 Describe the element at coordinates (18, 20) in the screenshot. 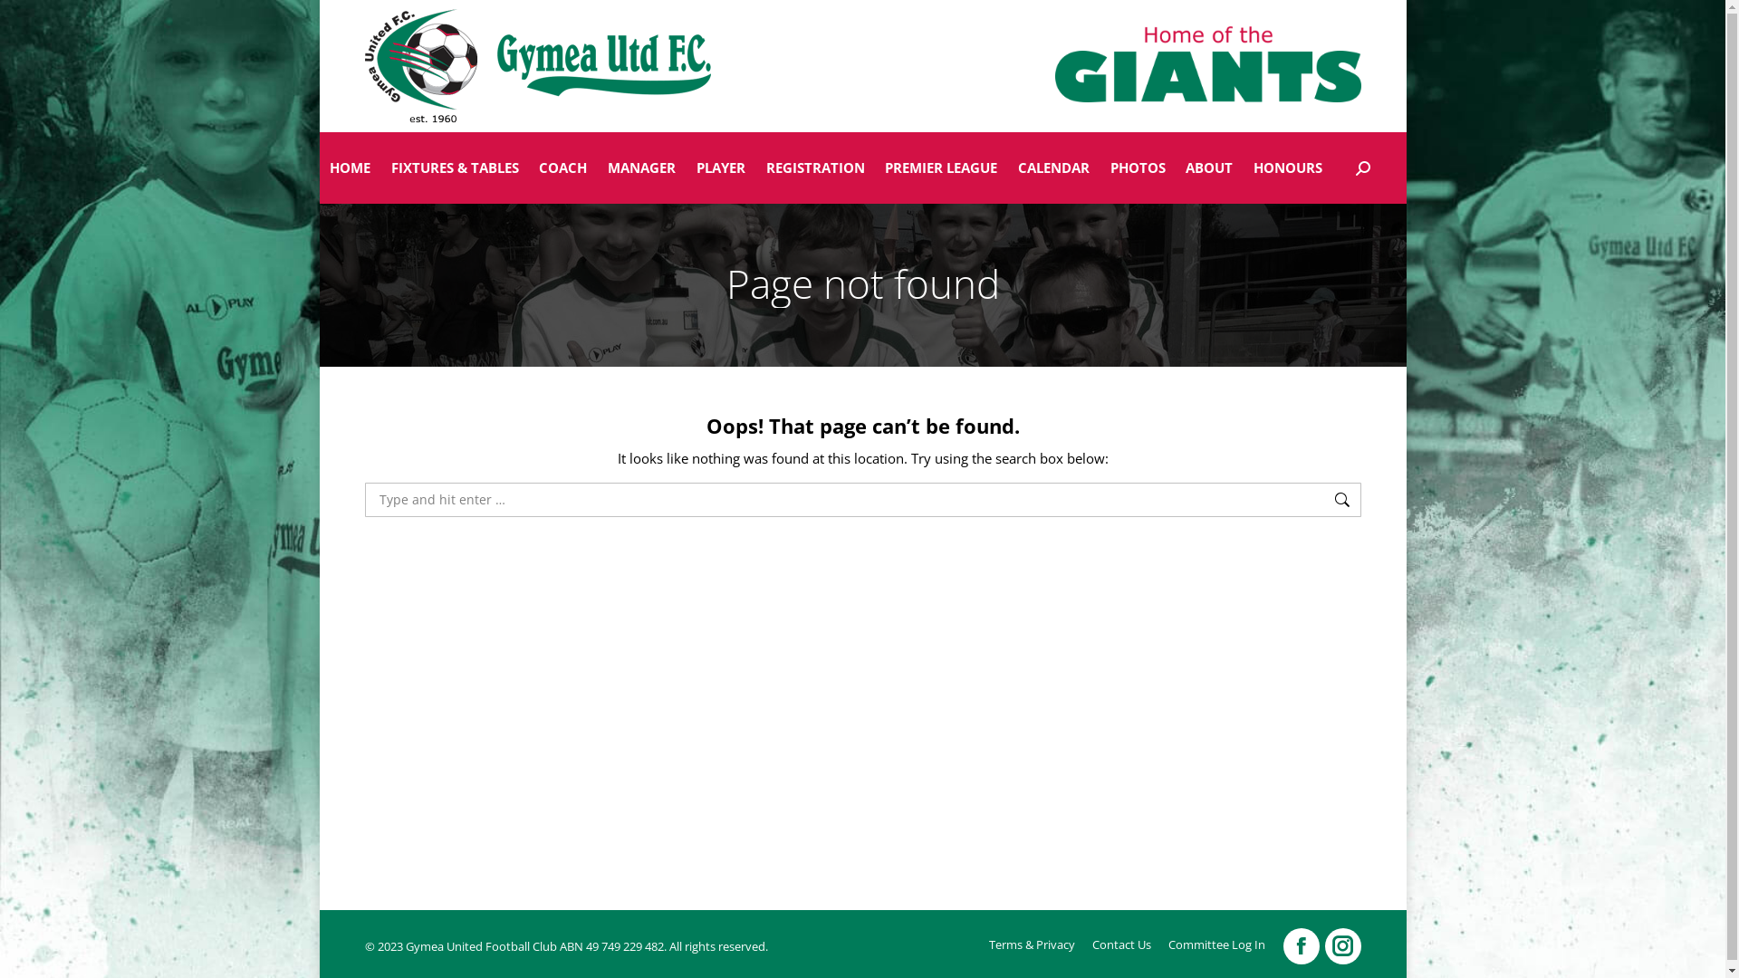

I see `Go!` at that location.